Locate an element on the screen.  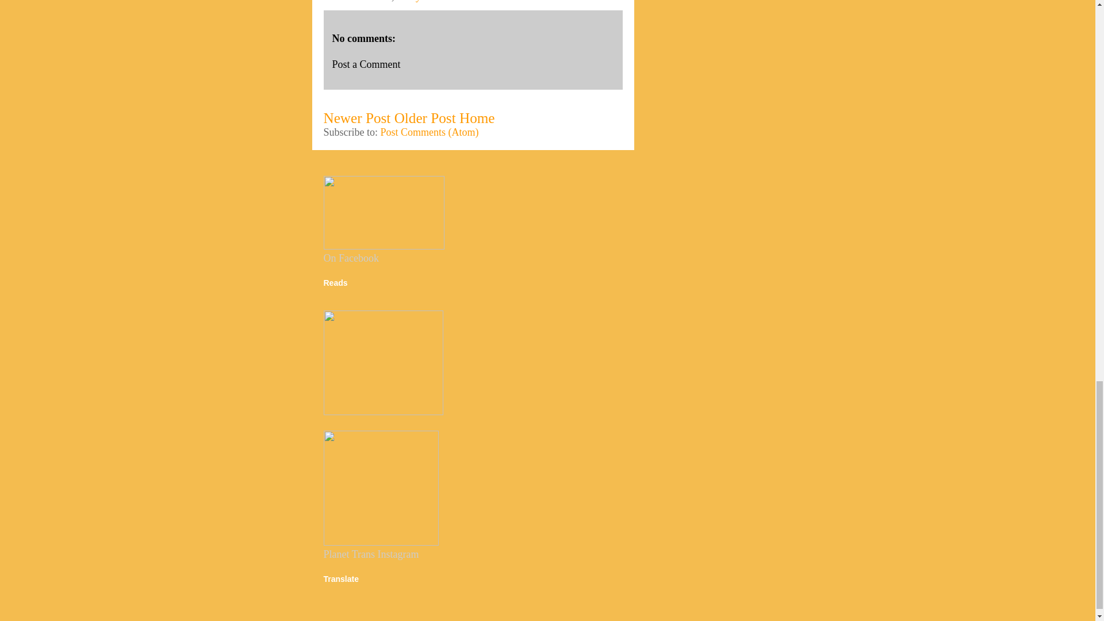
FEMEN is located at coordinates (374, 1).